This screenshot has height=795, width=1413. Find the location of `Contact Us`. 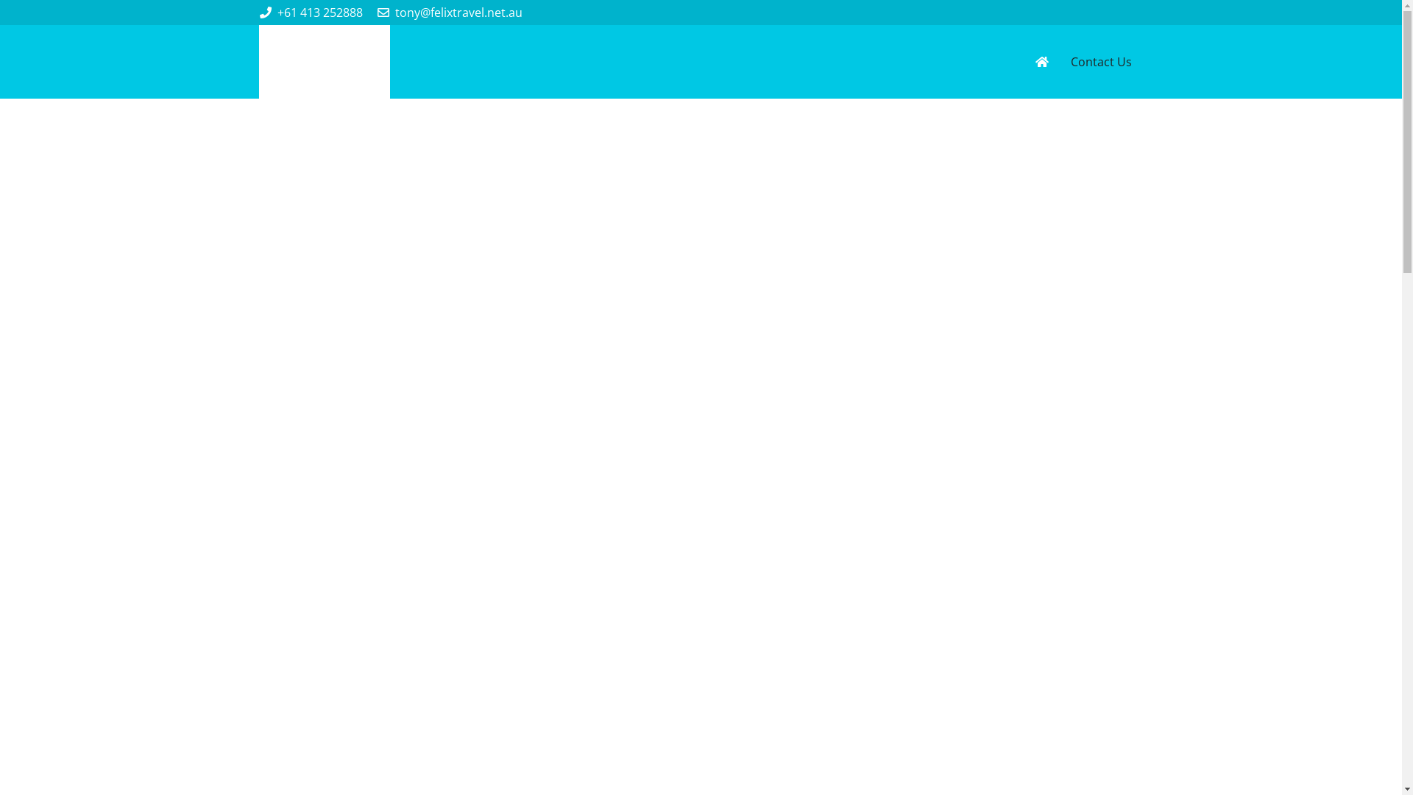

Contact Us is located at coordinates (1101, 62).